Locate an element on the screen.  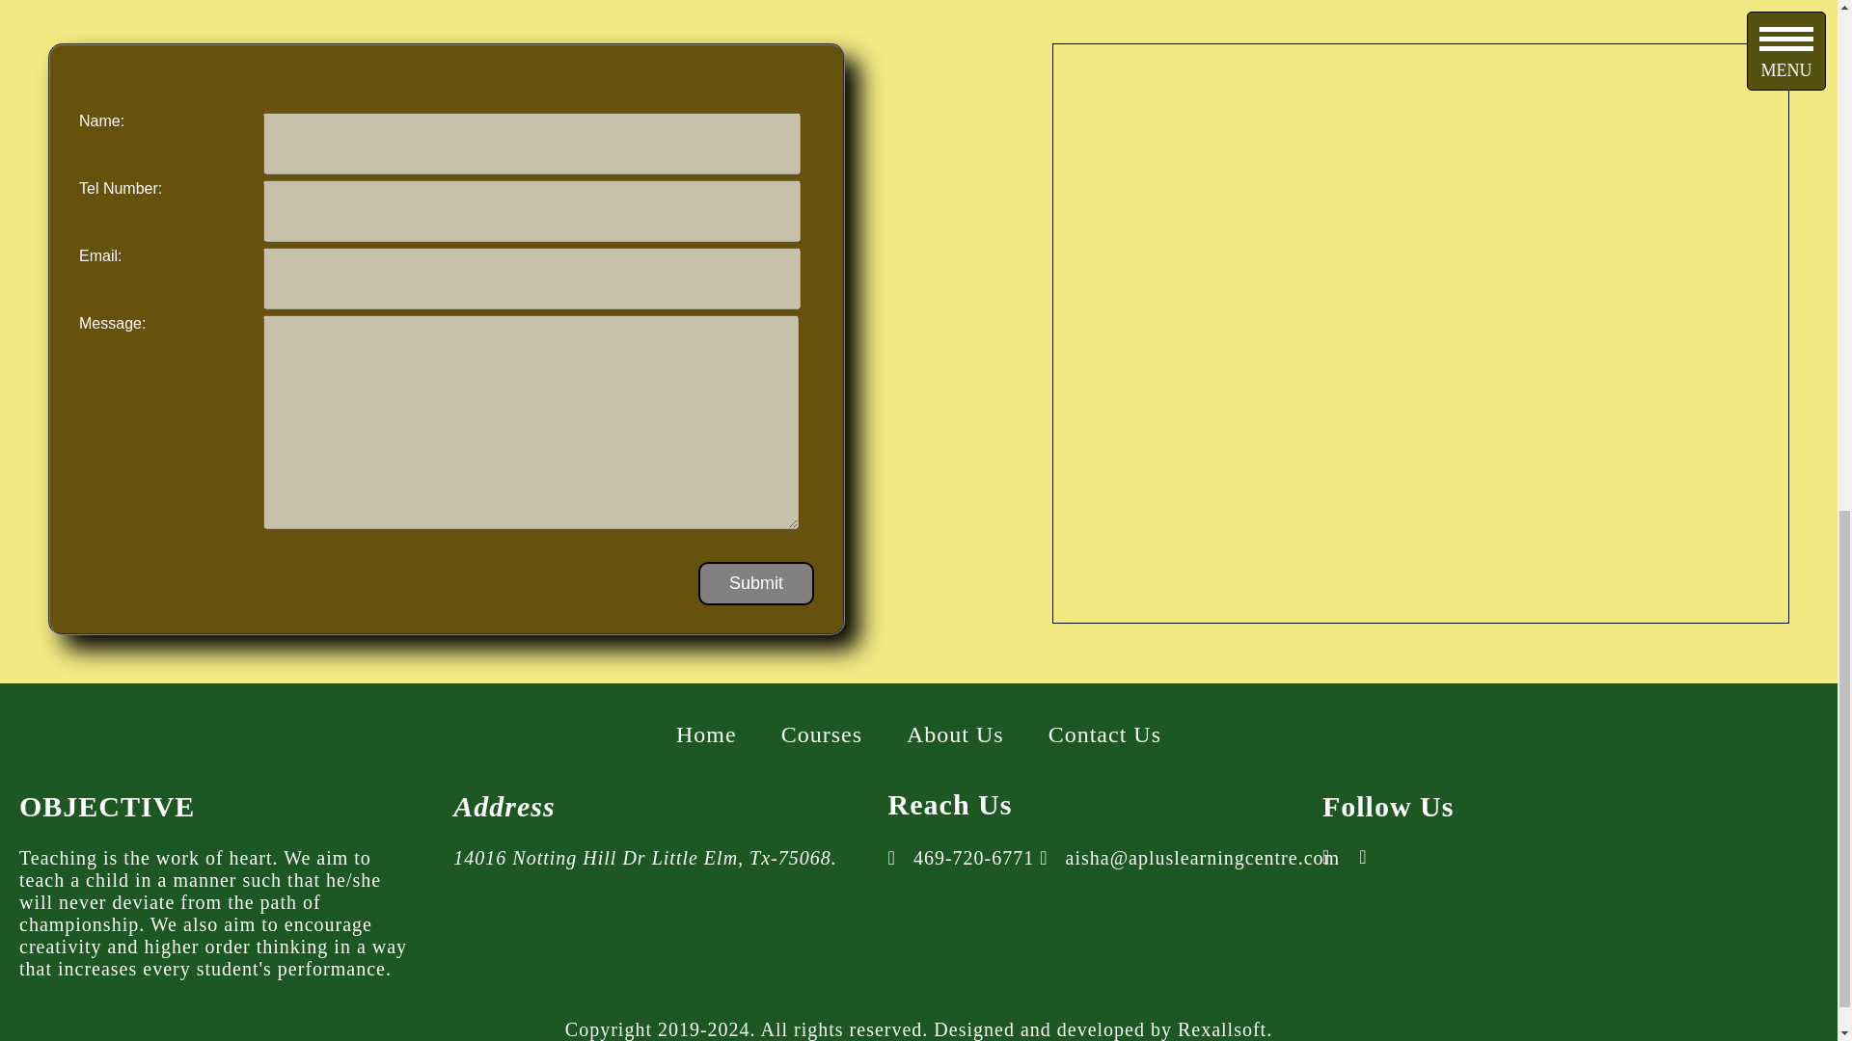
Contact Us is located at coordinates (1103, 734).